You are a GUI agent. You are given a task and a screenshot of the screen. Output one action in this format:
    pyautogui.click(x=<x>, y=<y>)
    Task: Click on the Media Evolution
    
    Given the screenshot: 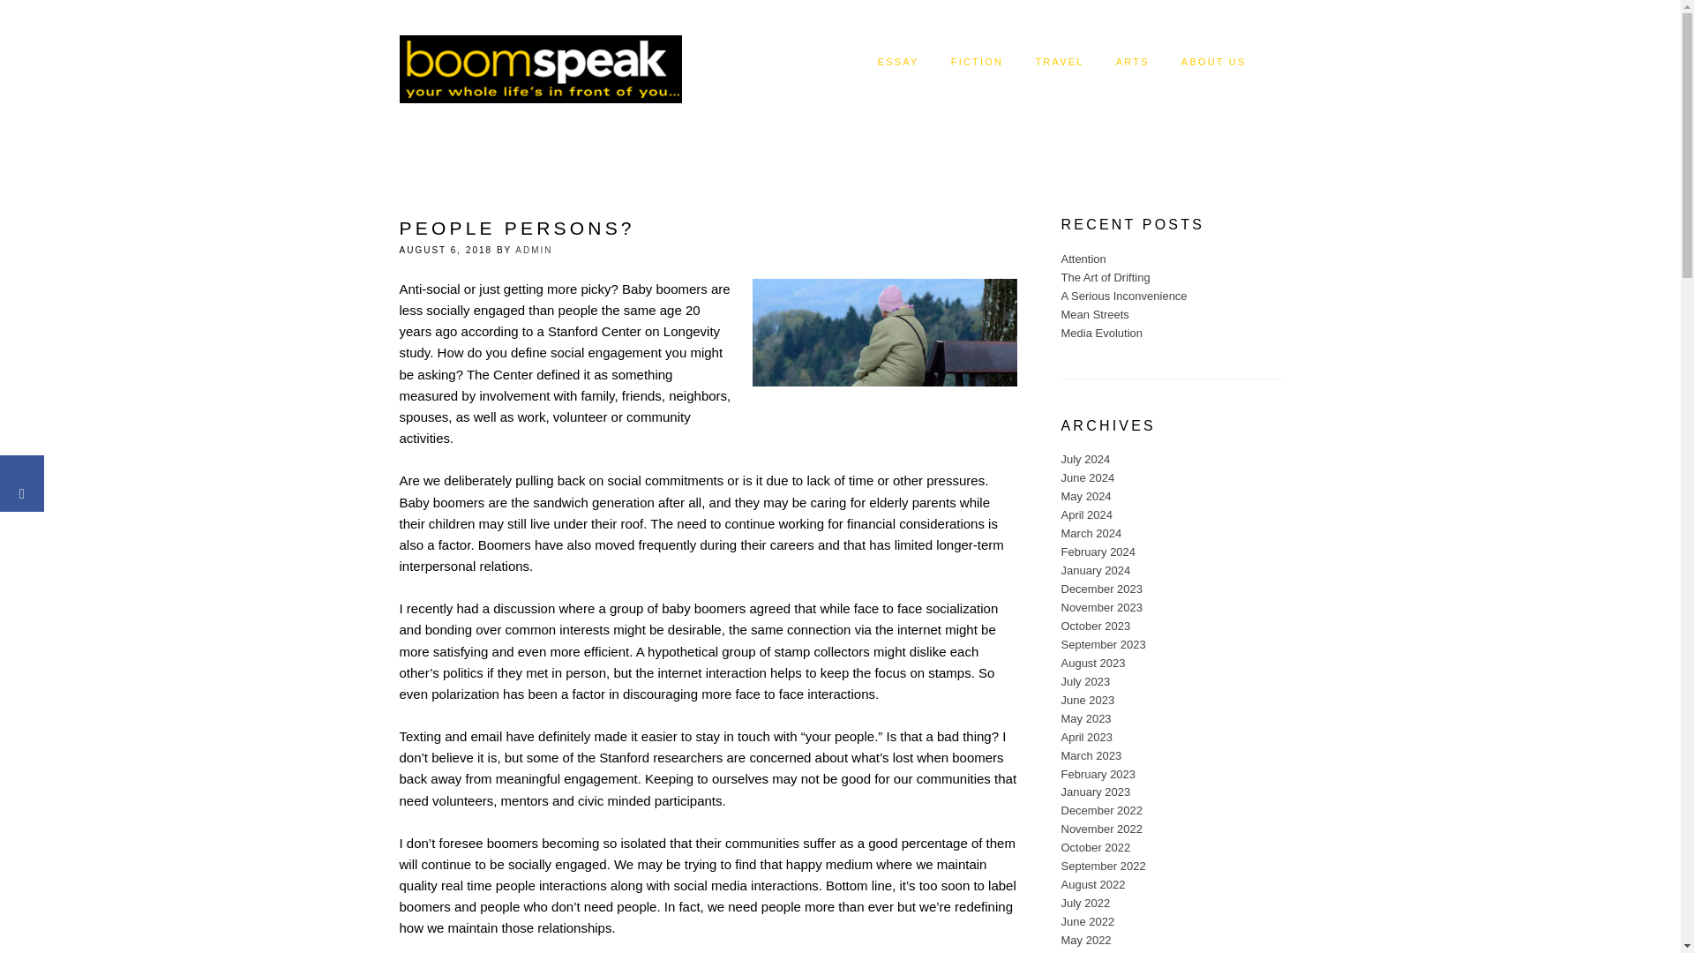 What is the action you would take?
    pyautogui.click(x=1101, y=333)
    